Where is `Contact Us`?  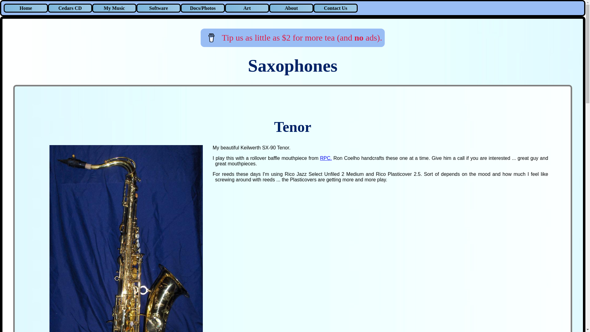 Contact Us is located at coordinates (335, 8).